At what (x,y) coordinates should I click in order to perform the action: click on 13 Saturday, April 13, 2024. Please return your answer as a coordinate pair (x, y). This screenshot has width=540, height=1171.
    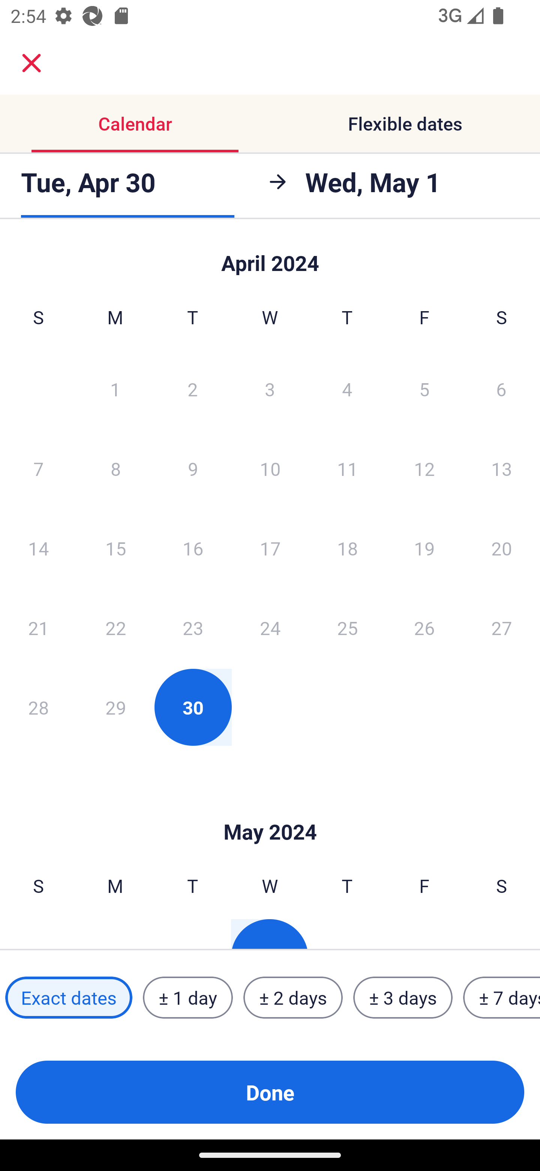
    Looking at the image, I should click on (502, 468).